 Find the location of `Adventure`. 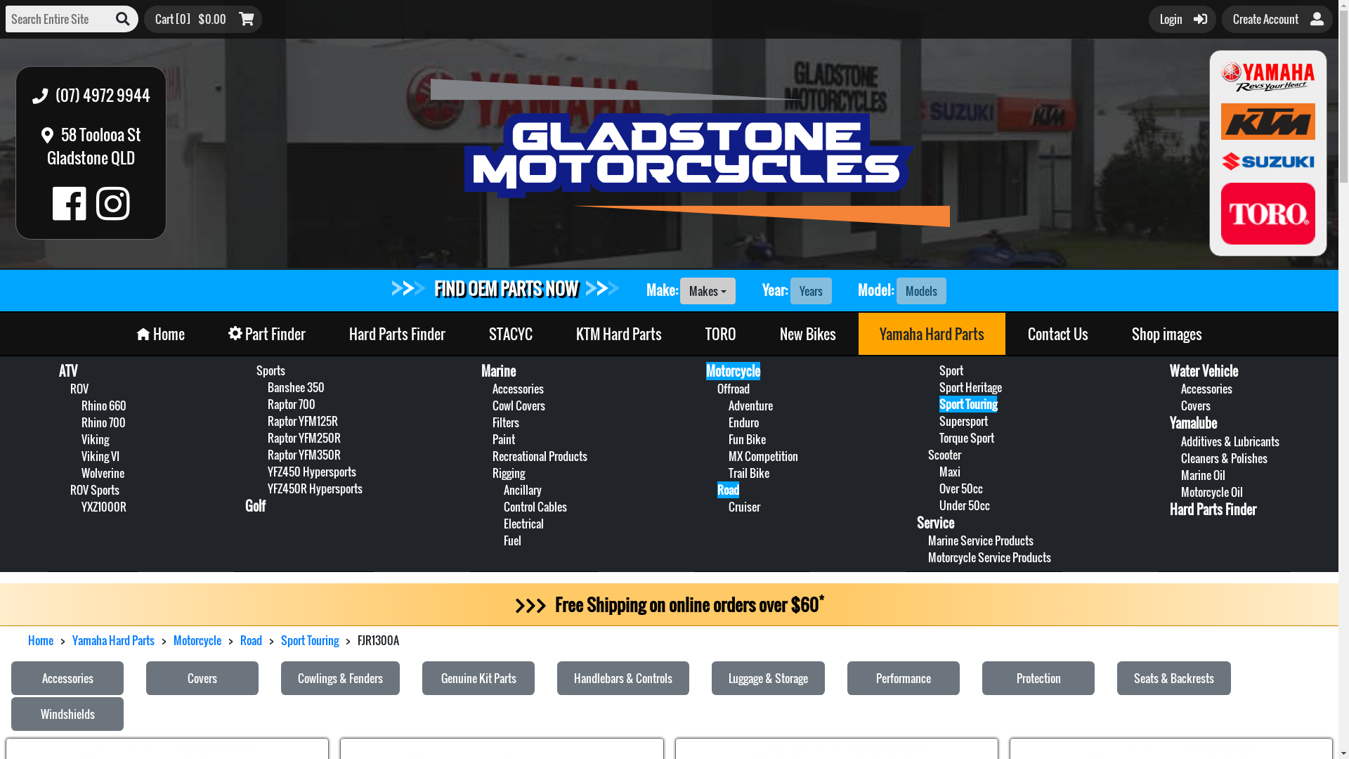

Adventure is located at coordinates (750, 406).